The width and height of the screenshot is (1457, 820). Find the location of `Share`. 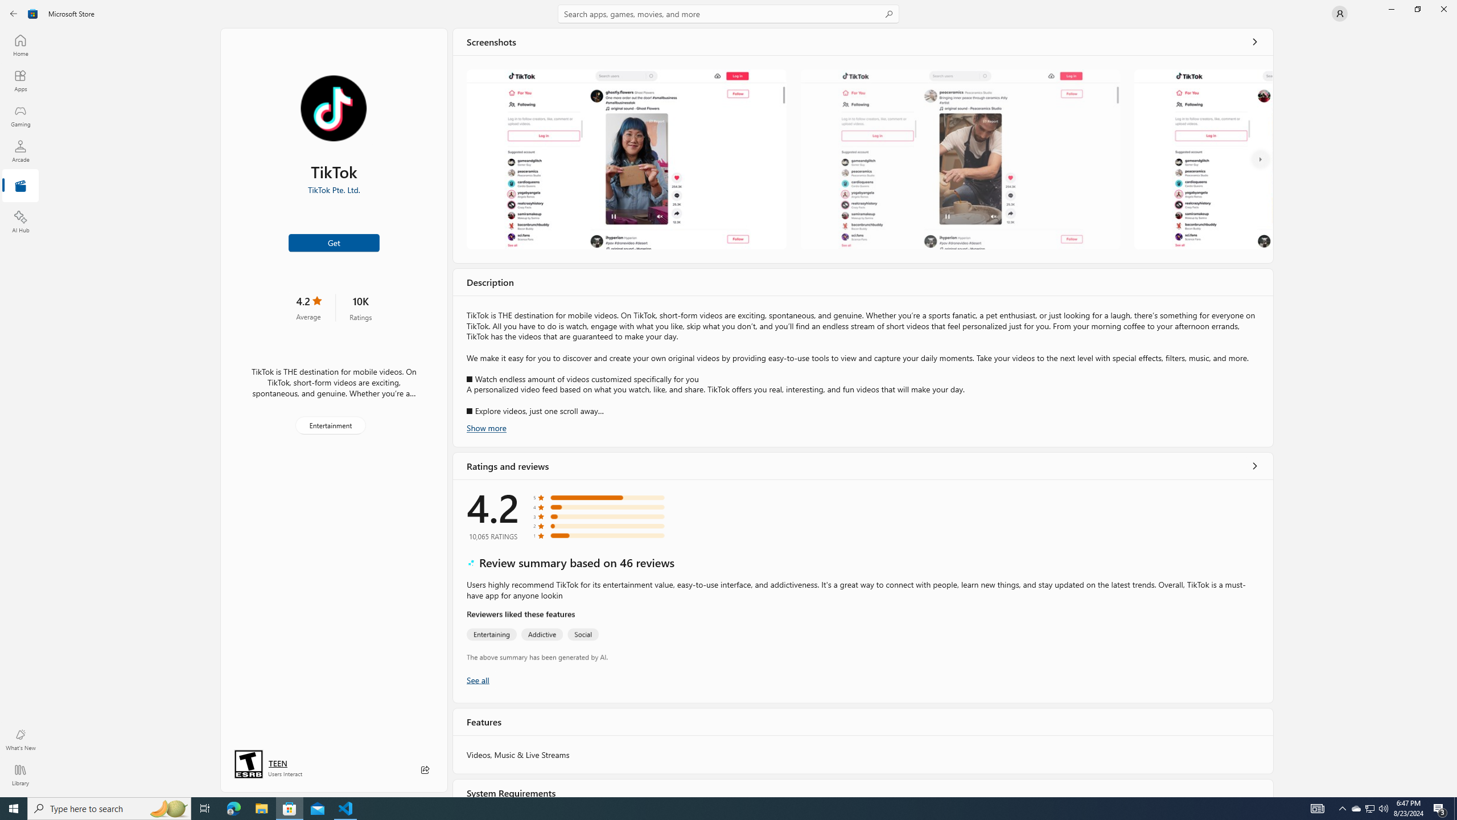

Share is located at coordinates (425, 770).